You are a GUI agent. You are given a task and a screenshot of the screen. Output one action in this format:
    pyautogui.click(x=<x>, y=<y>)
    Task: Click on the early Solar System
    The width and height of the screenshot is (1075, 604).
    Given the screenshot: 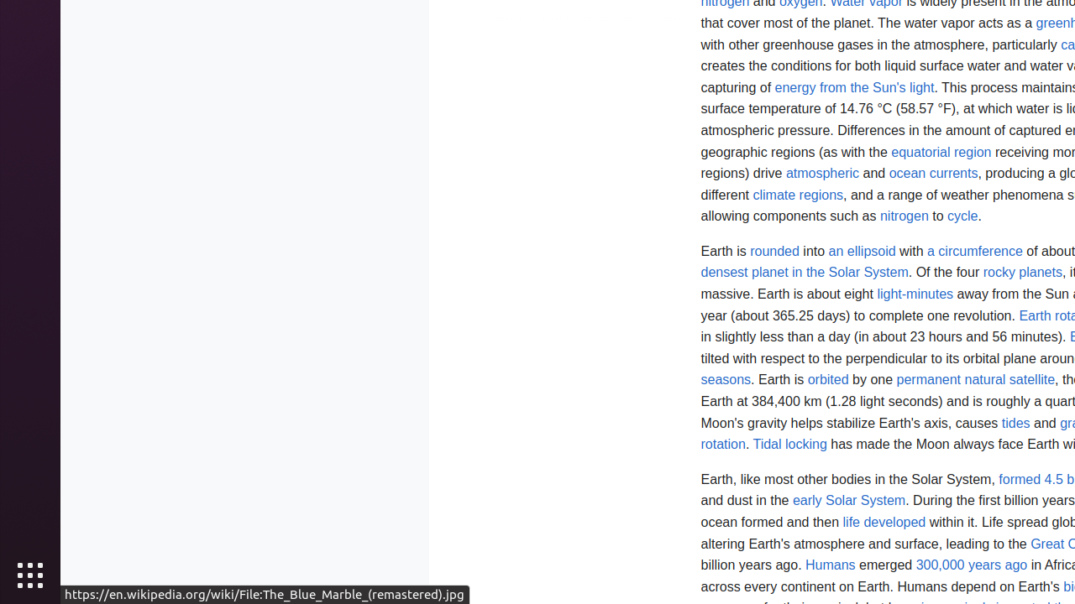 What is the action you would take?
    pyautogui.click(x=849, y=501)
    